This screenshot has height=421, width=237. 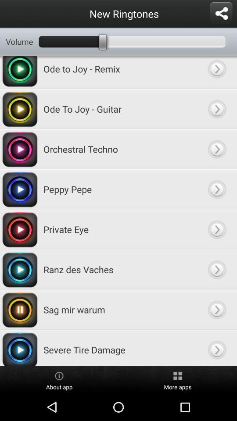 I want to click on fackward, so click(x=217, y=229).